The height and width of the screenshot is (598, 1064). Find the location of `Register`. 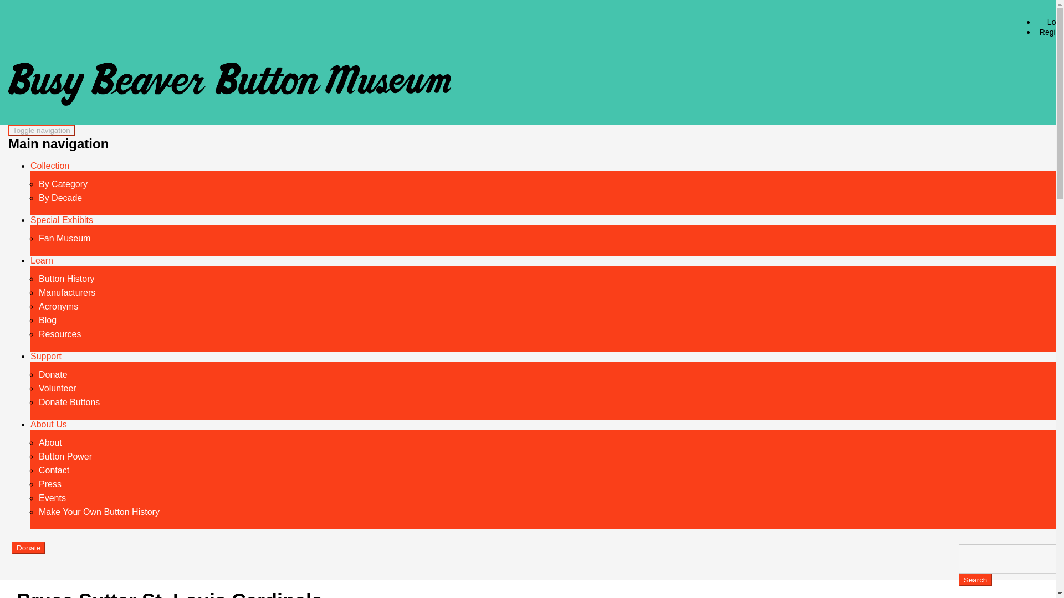

Register is located at coordinates (1050, 32).